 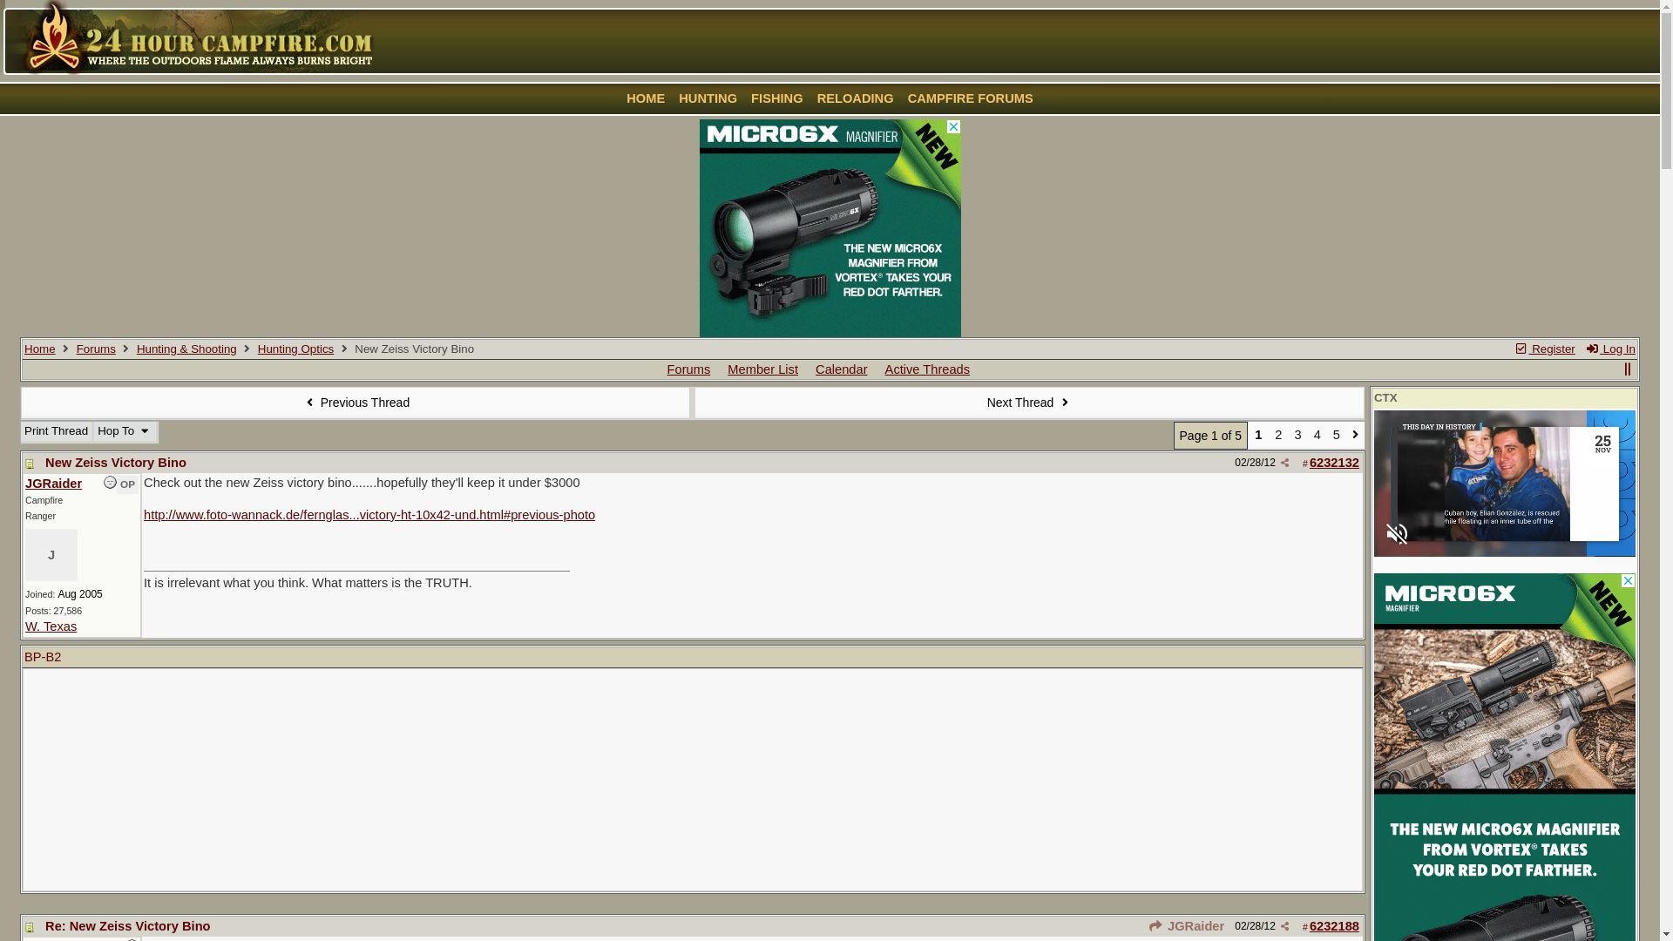 What do you see at coordinates (296, 349) in the screenshot?
I see `Hunting Optics` at bounding box center [296, 349].